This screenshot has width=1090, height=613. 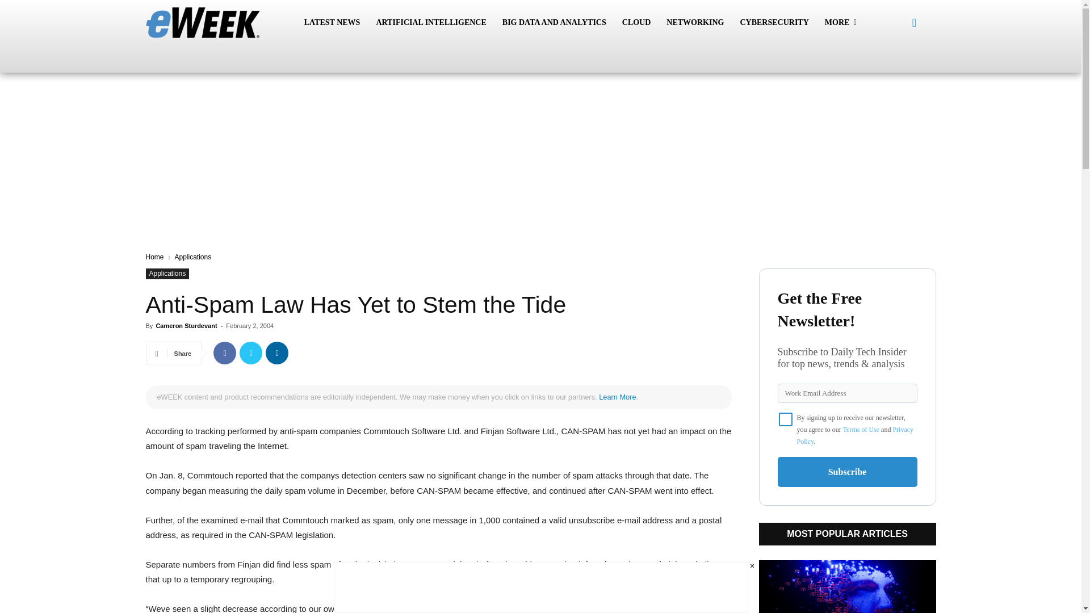 I want to click on LATEST NEWS, so click(x=332, y=23).